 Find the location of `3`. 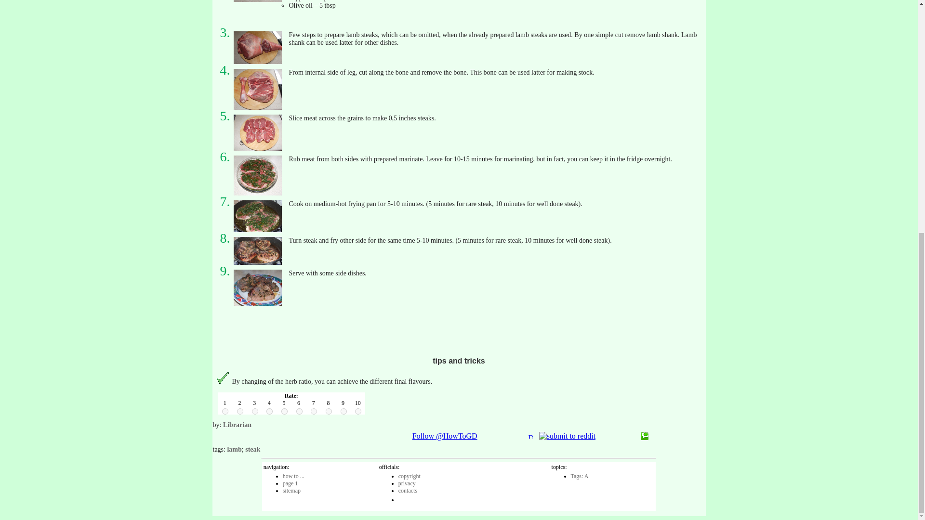

3 is located at coordinates (254, 411).